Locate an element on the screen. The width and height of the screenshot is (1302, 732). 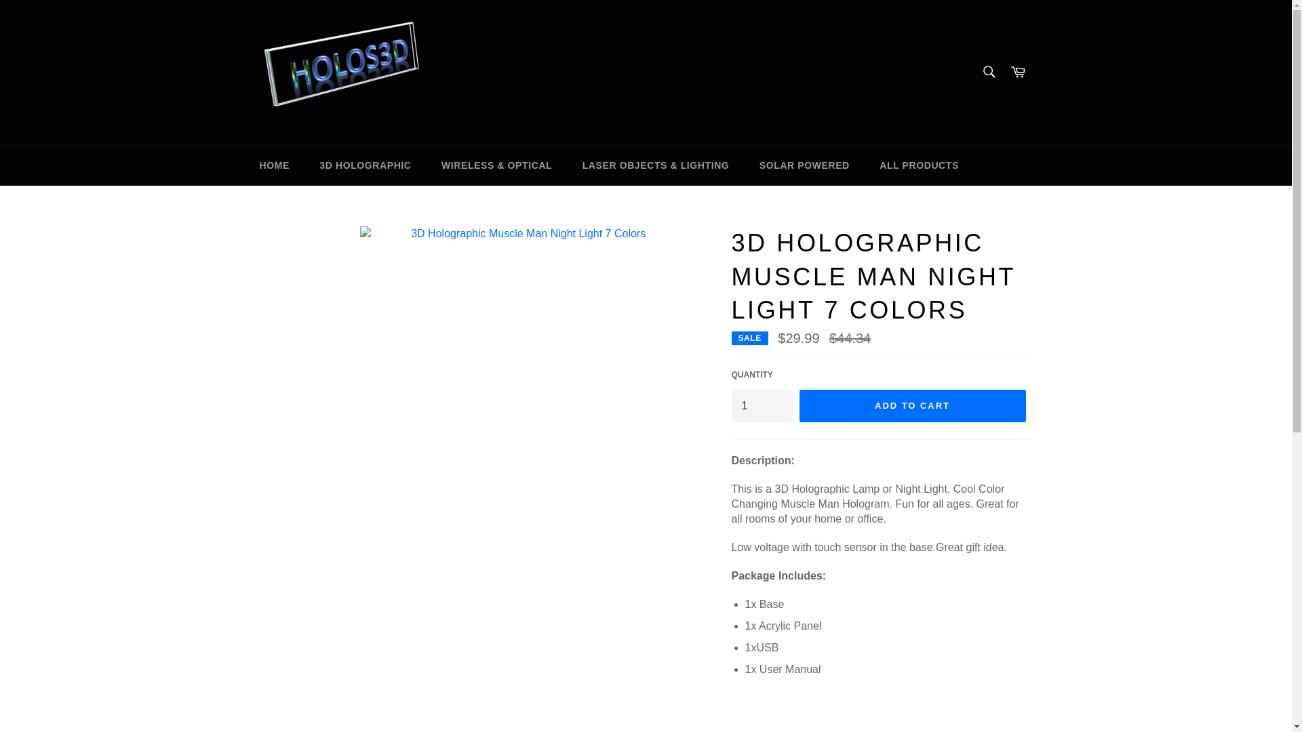
Cart is located at coordinates (1018, 72).